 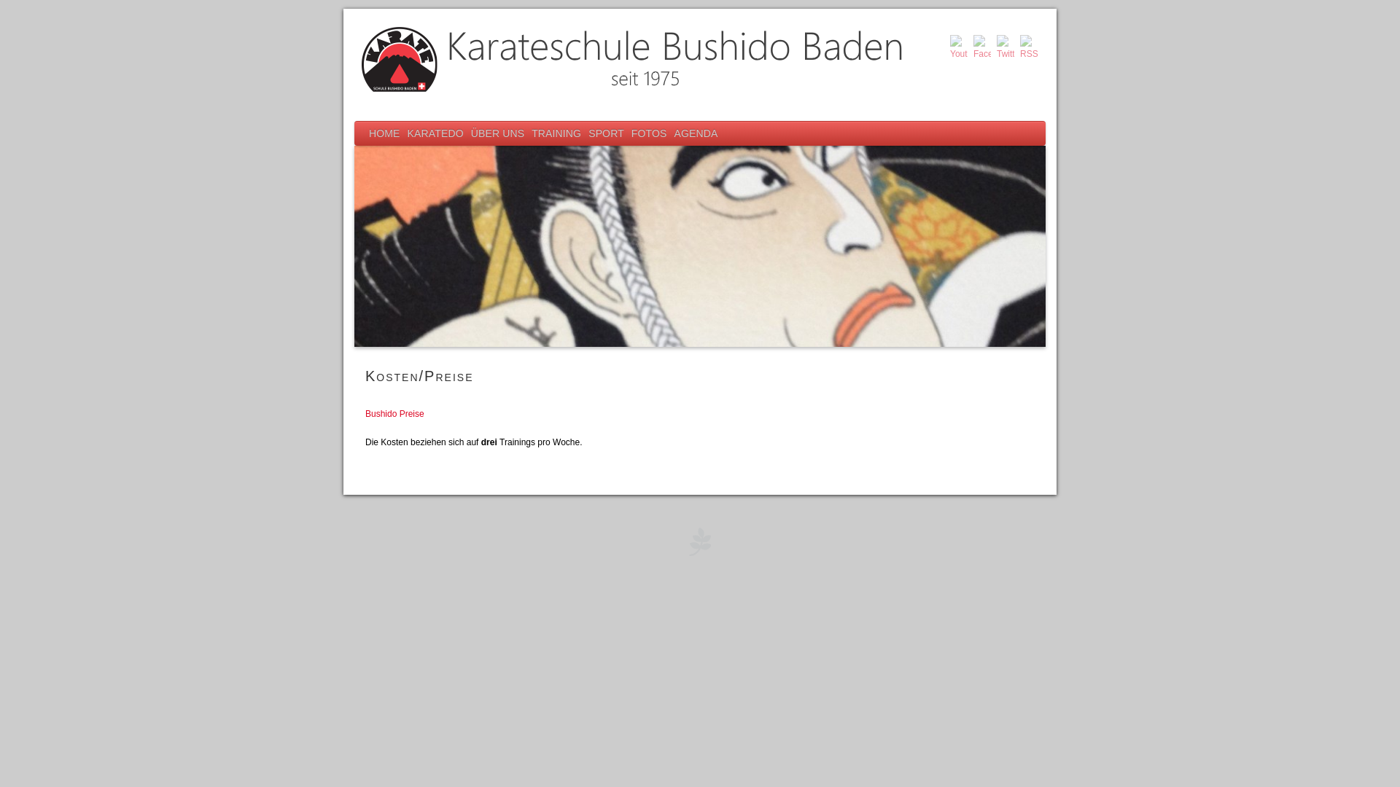 I want to click on AGENDA, so click(x=696, y=134).